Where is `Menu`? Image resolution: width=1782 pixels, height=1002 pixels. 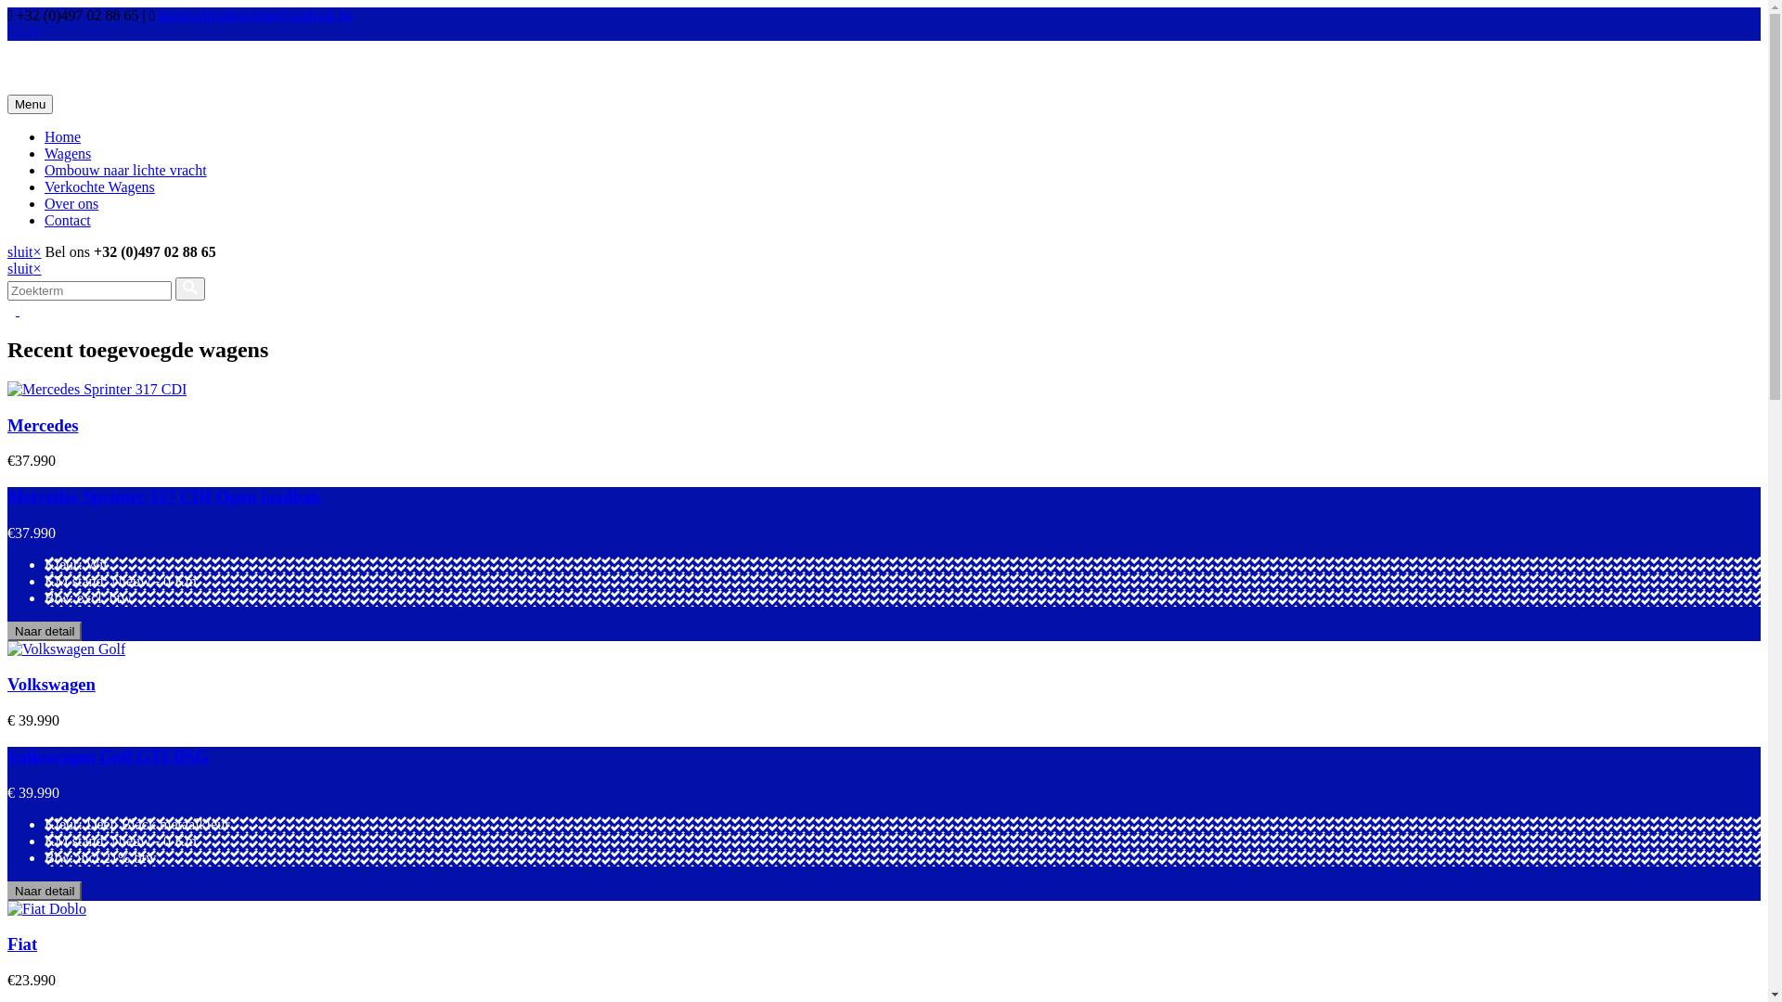
Menu is located at coordinates (30, 104).